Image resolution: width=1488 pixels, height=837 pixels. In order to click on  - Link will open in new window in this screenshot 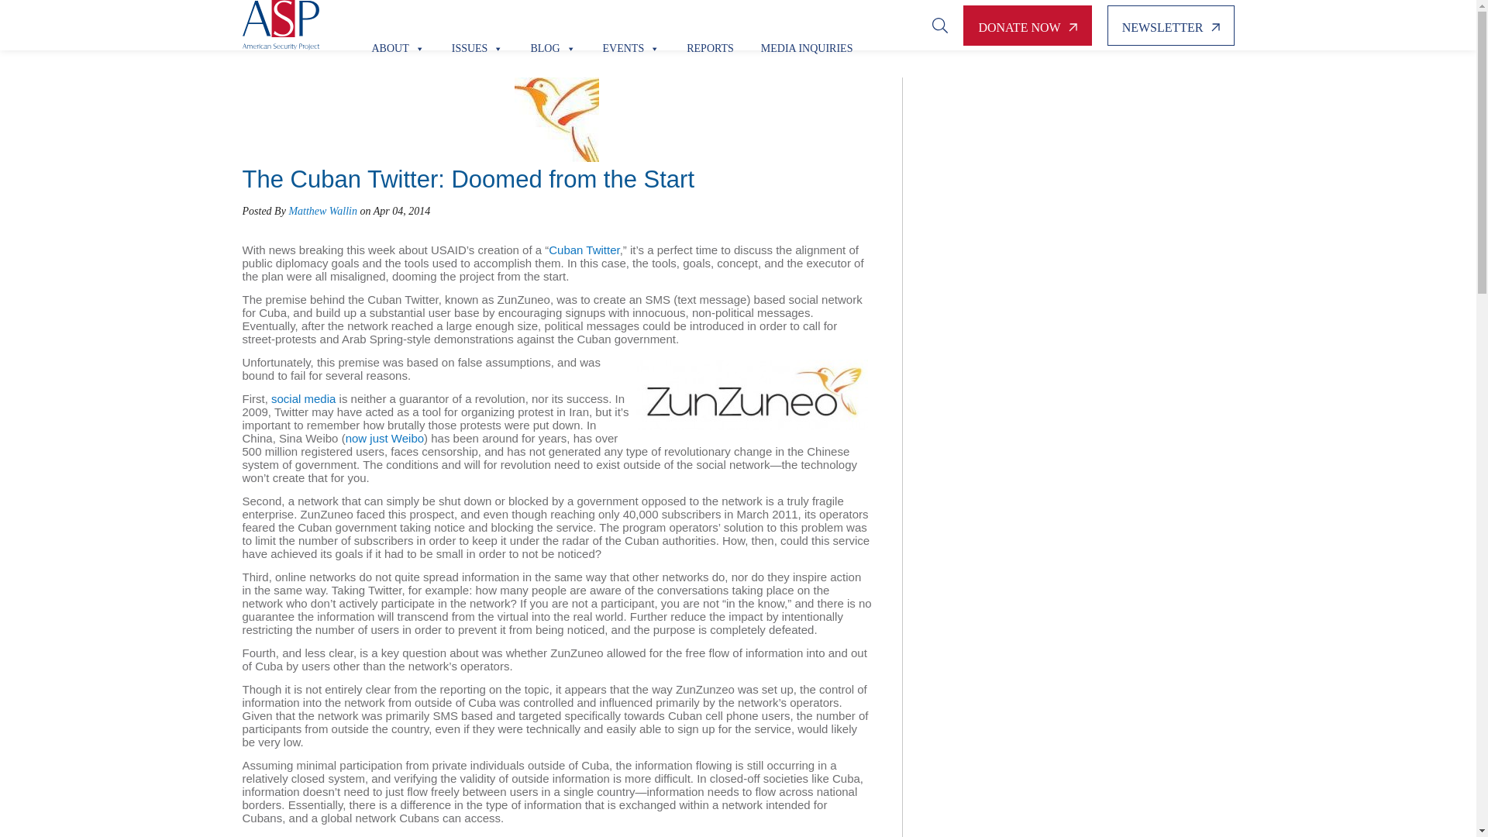, I will do `click(384, 438)`.